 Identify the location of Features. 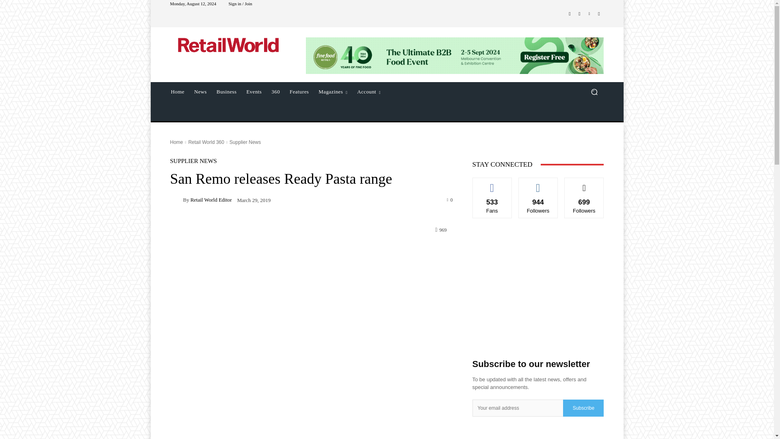
(299, 91).